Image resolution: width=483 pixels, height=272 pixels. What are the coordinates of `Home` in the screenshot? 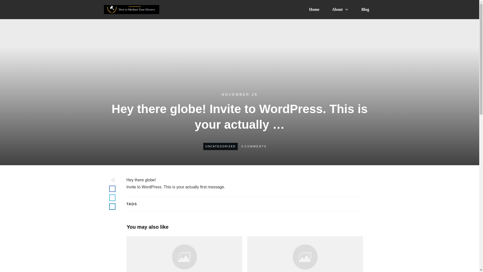 It's located at (314, 10).